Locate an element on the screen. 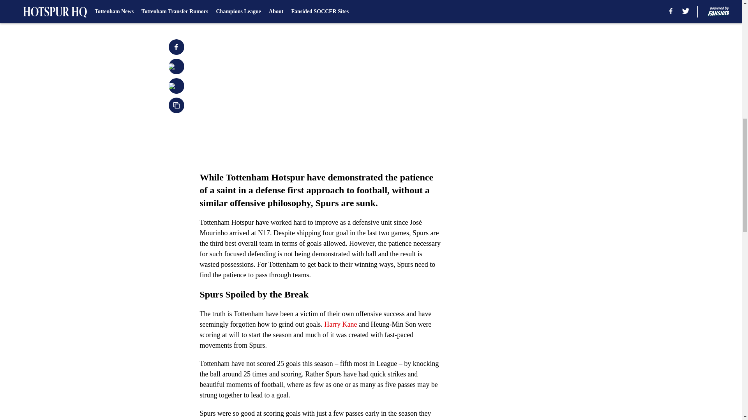 This screenshot has width=748, height=420. Harry Kane is located at coordinates (340, 324).